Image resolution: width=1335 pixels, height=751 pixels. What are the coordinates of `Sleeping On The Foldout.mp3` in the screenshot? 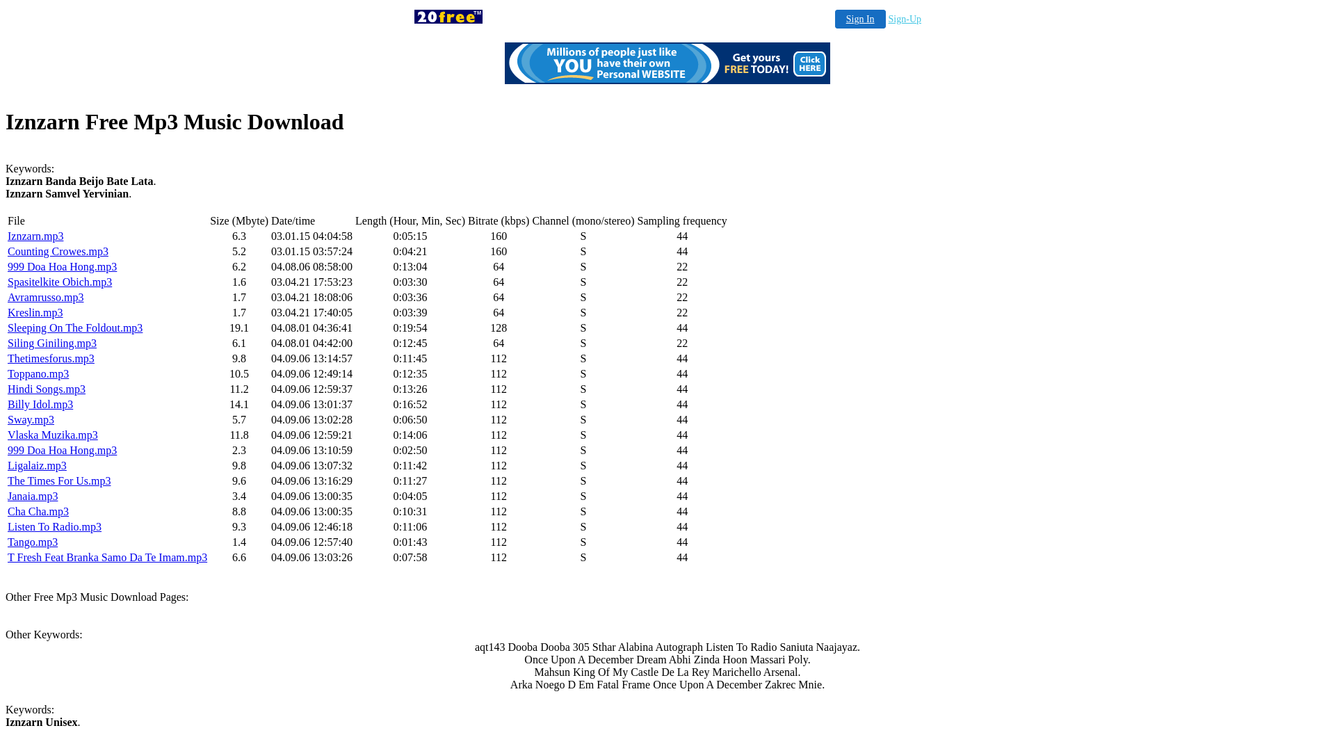 It's located at (75, 328).